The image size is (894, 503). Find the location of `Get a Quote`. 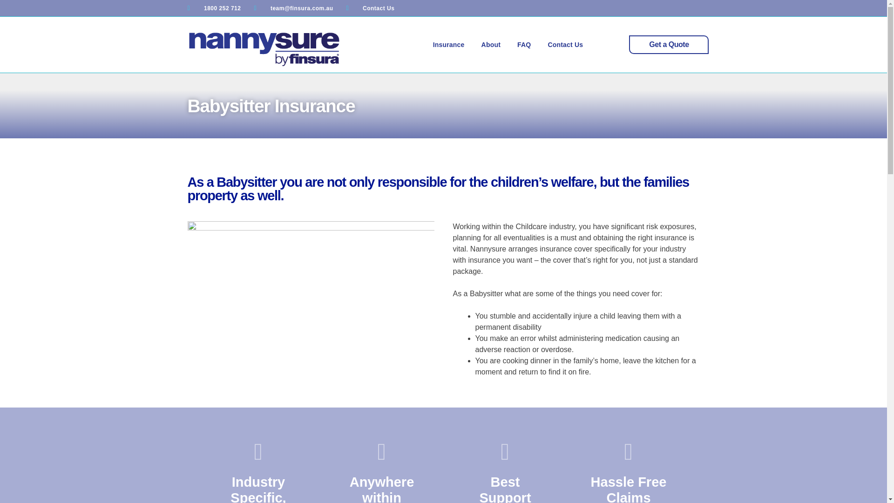

Get a Quote is located at coordinates (669, 44).